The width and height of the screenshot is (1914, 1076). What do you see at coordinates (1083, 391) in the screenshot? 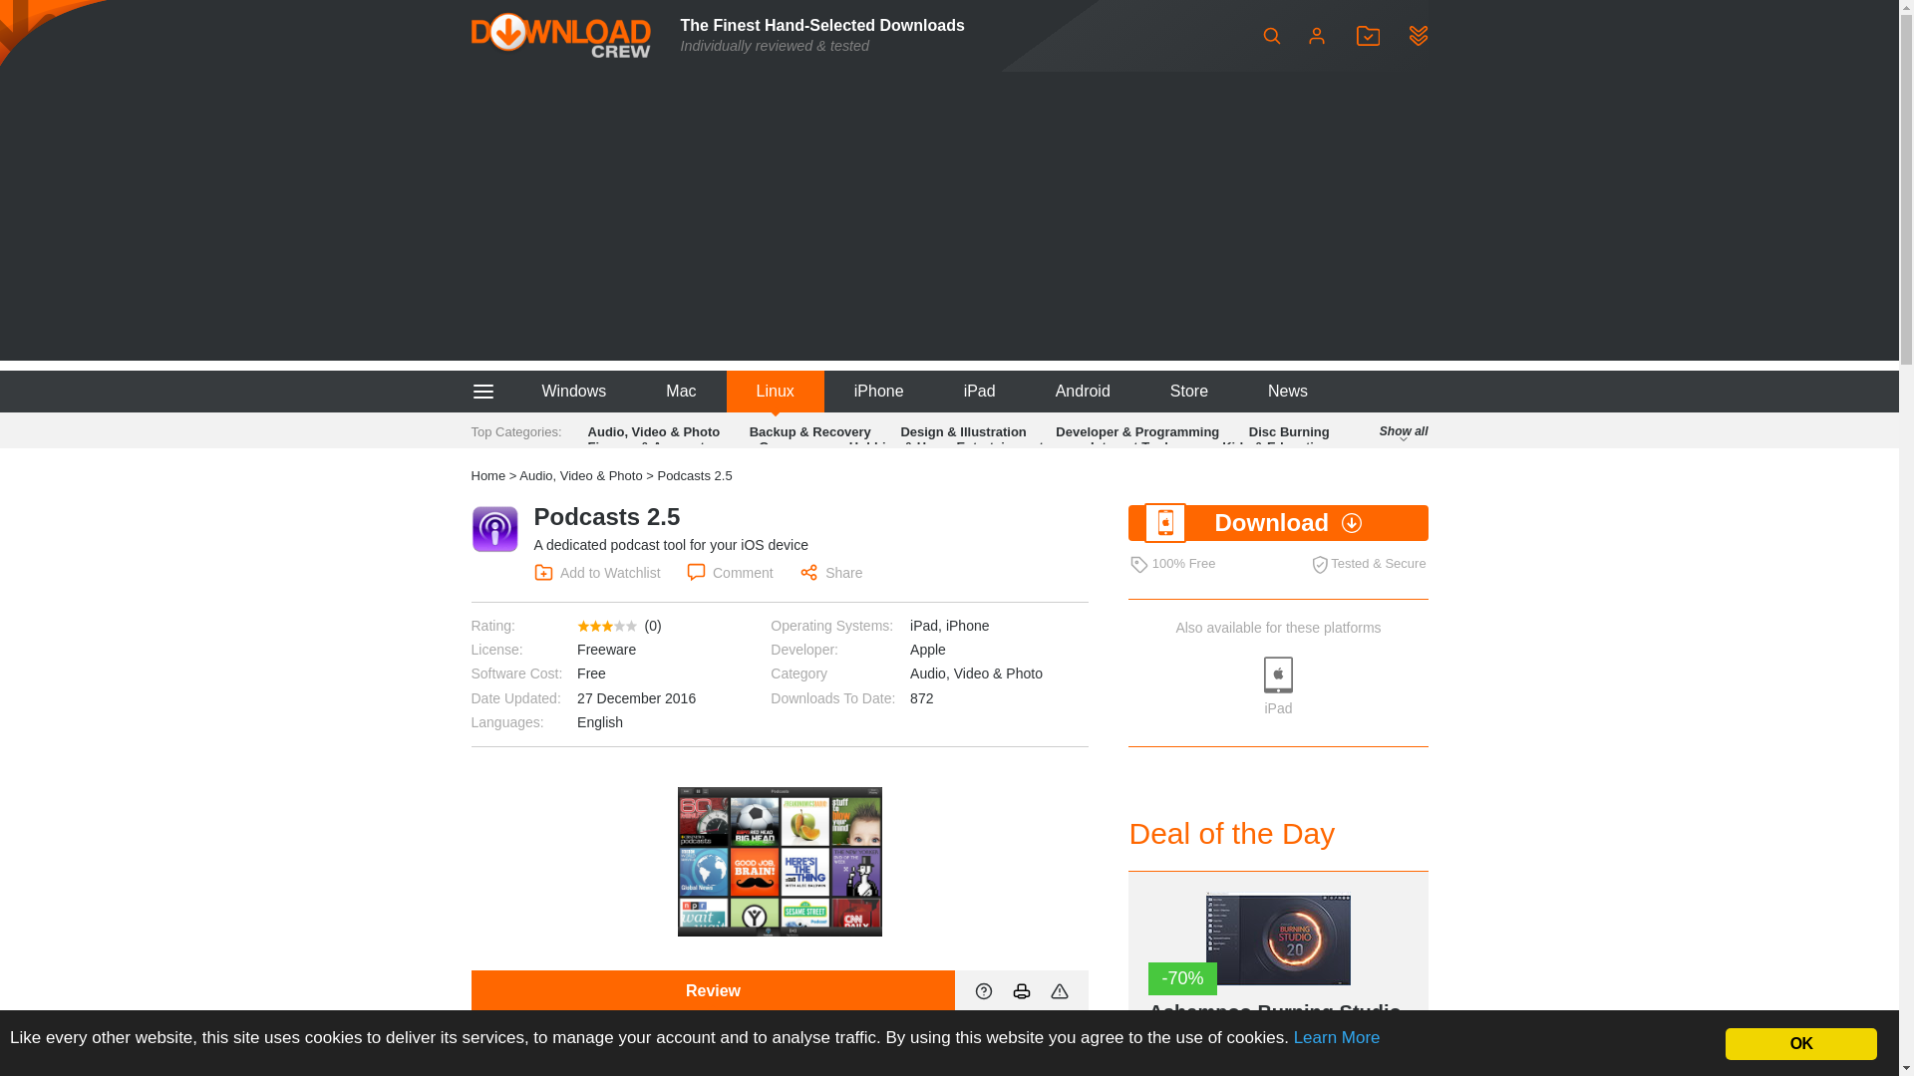
I see `Android` at bounding box center [1083, 391].